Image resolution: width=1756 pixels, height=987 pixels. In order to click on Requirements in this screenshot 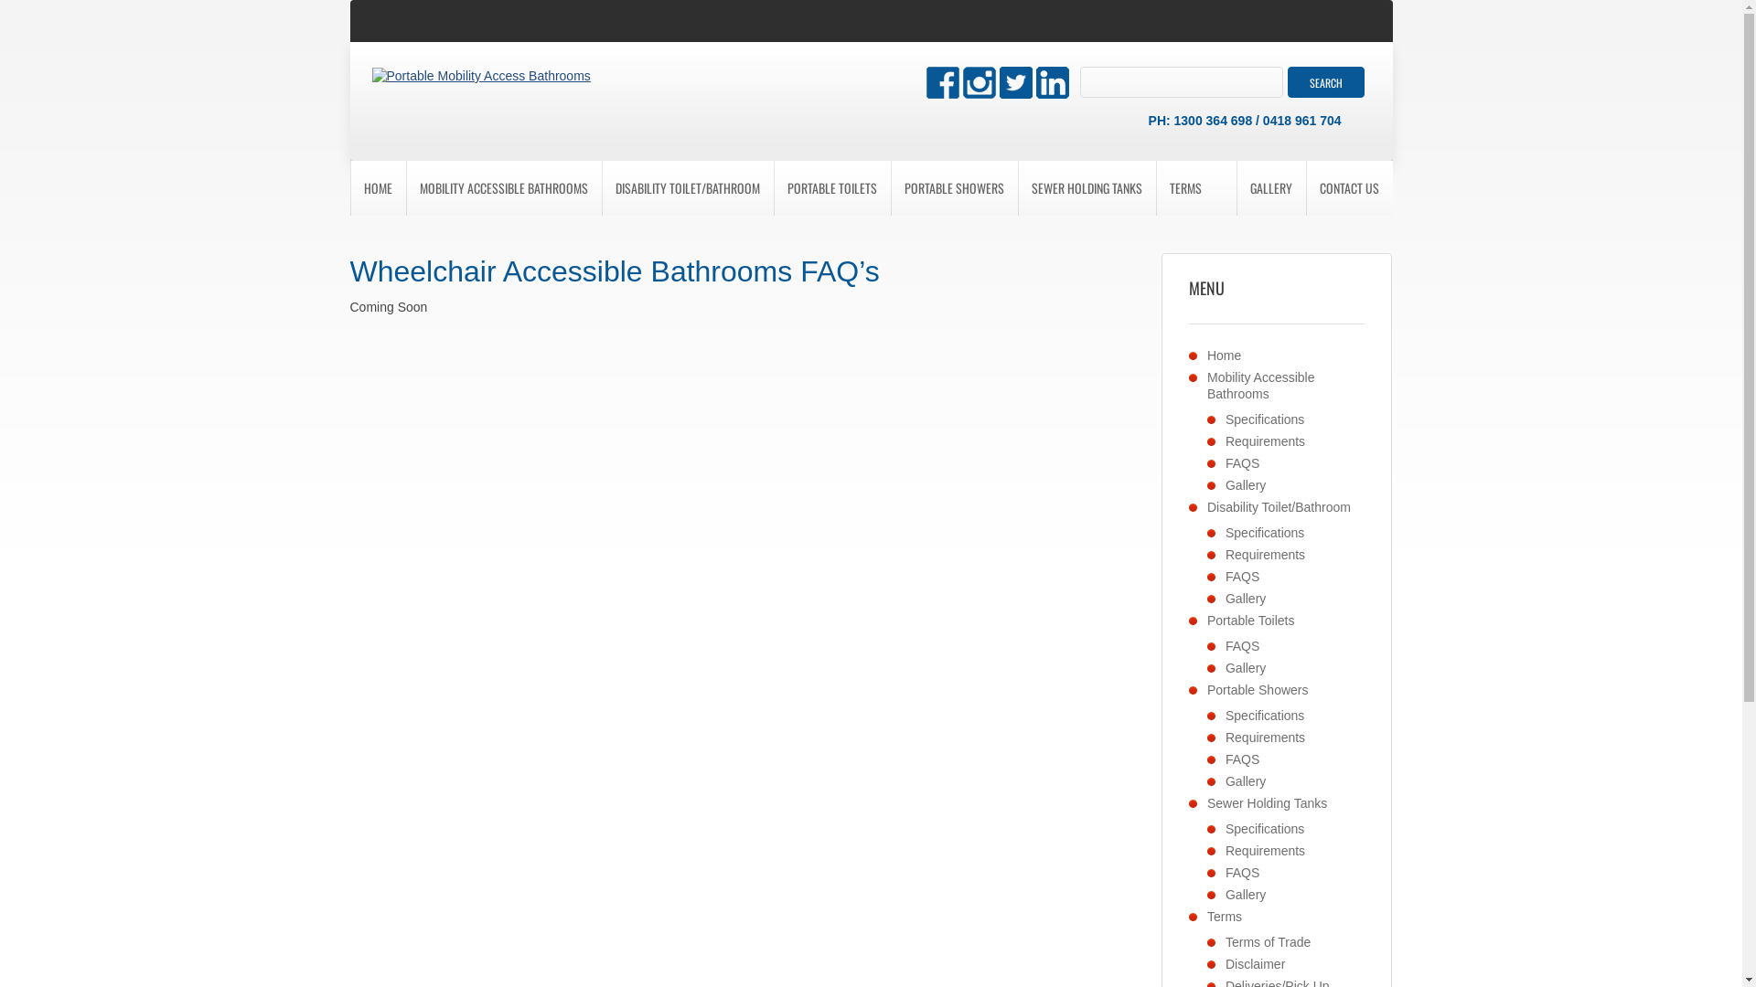, I will do `click(1266, 555)`.